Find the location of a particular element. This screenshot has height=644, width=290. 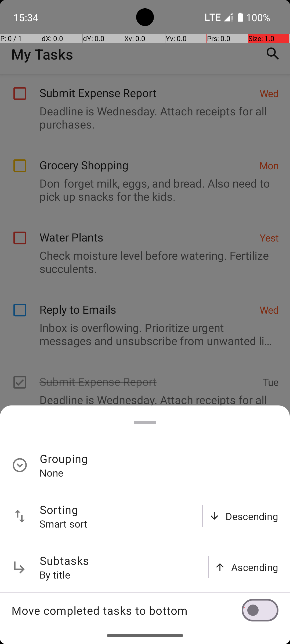

Grouping is located at coordinates (64, 458).